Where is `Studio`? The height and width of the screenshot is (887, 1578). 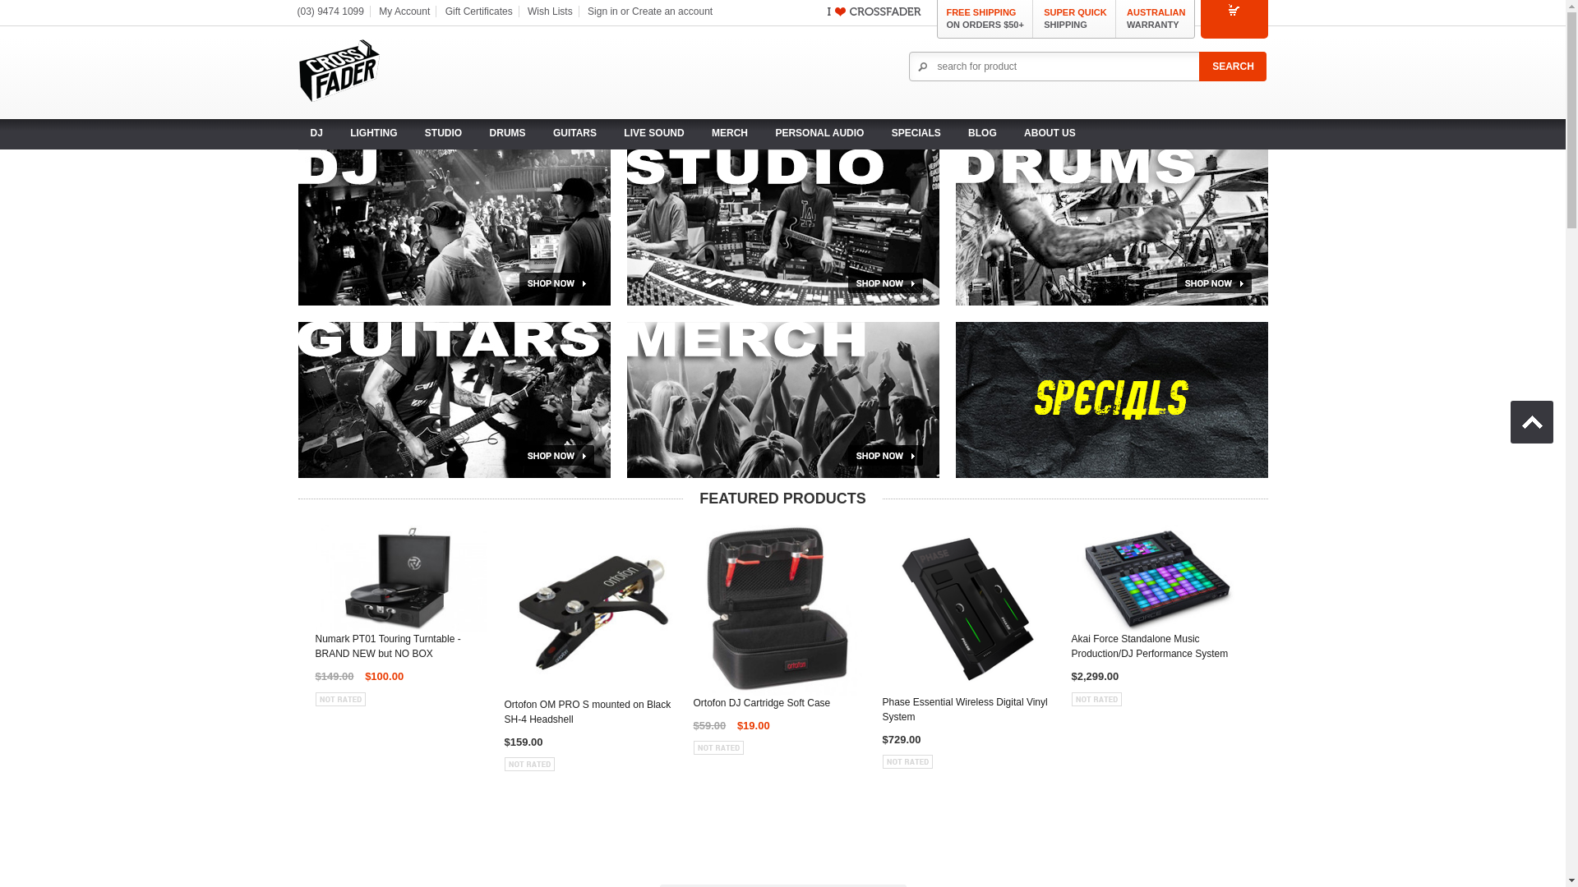
Studio is located at coordinates (782, 227).